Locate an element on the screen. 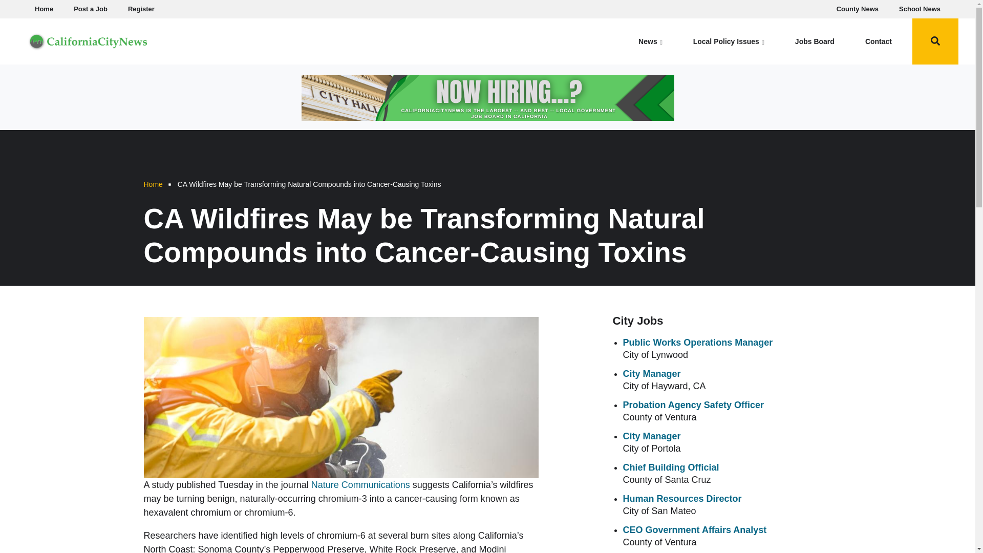  Home is located at coordinates (88, 40).